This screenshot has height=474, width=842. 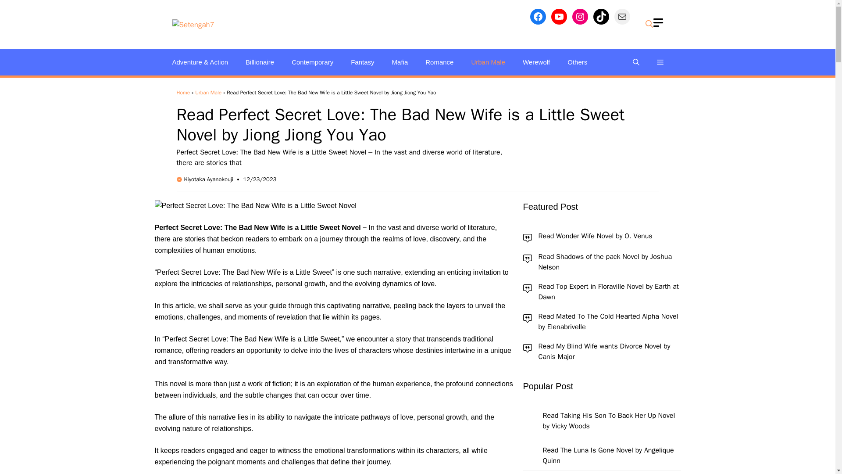 I want to click on Kiyotaka Ayanokouji, so click(x=209, y=179).